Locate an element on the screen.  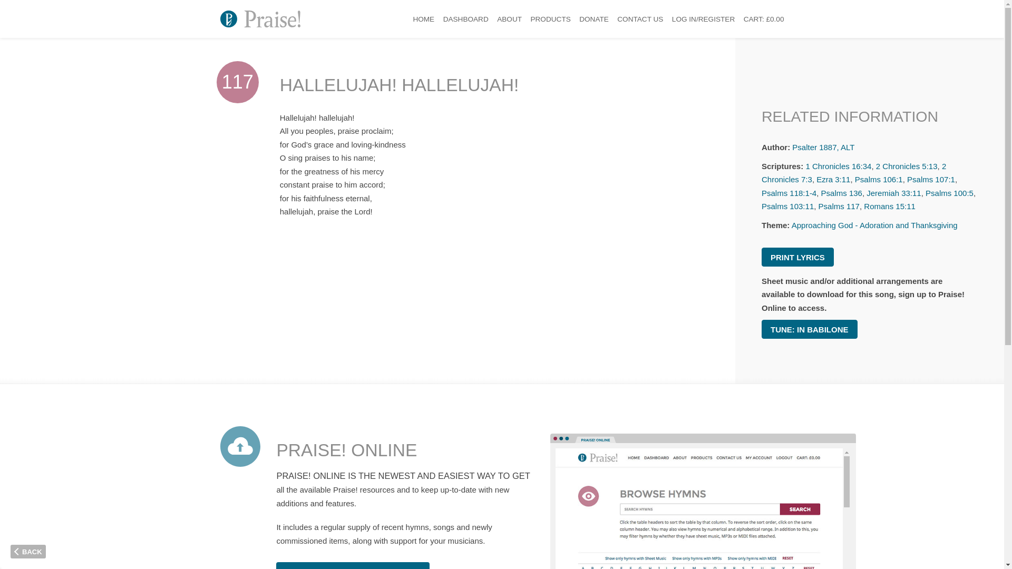
BACK is located at coordinates (27, 551).